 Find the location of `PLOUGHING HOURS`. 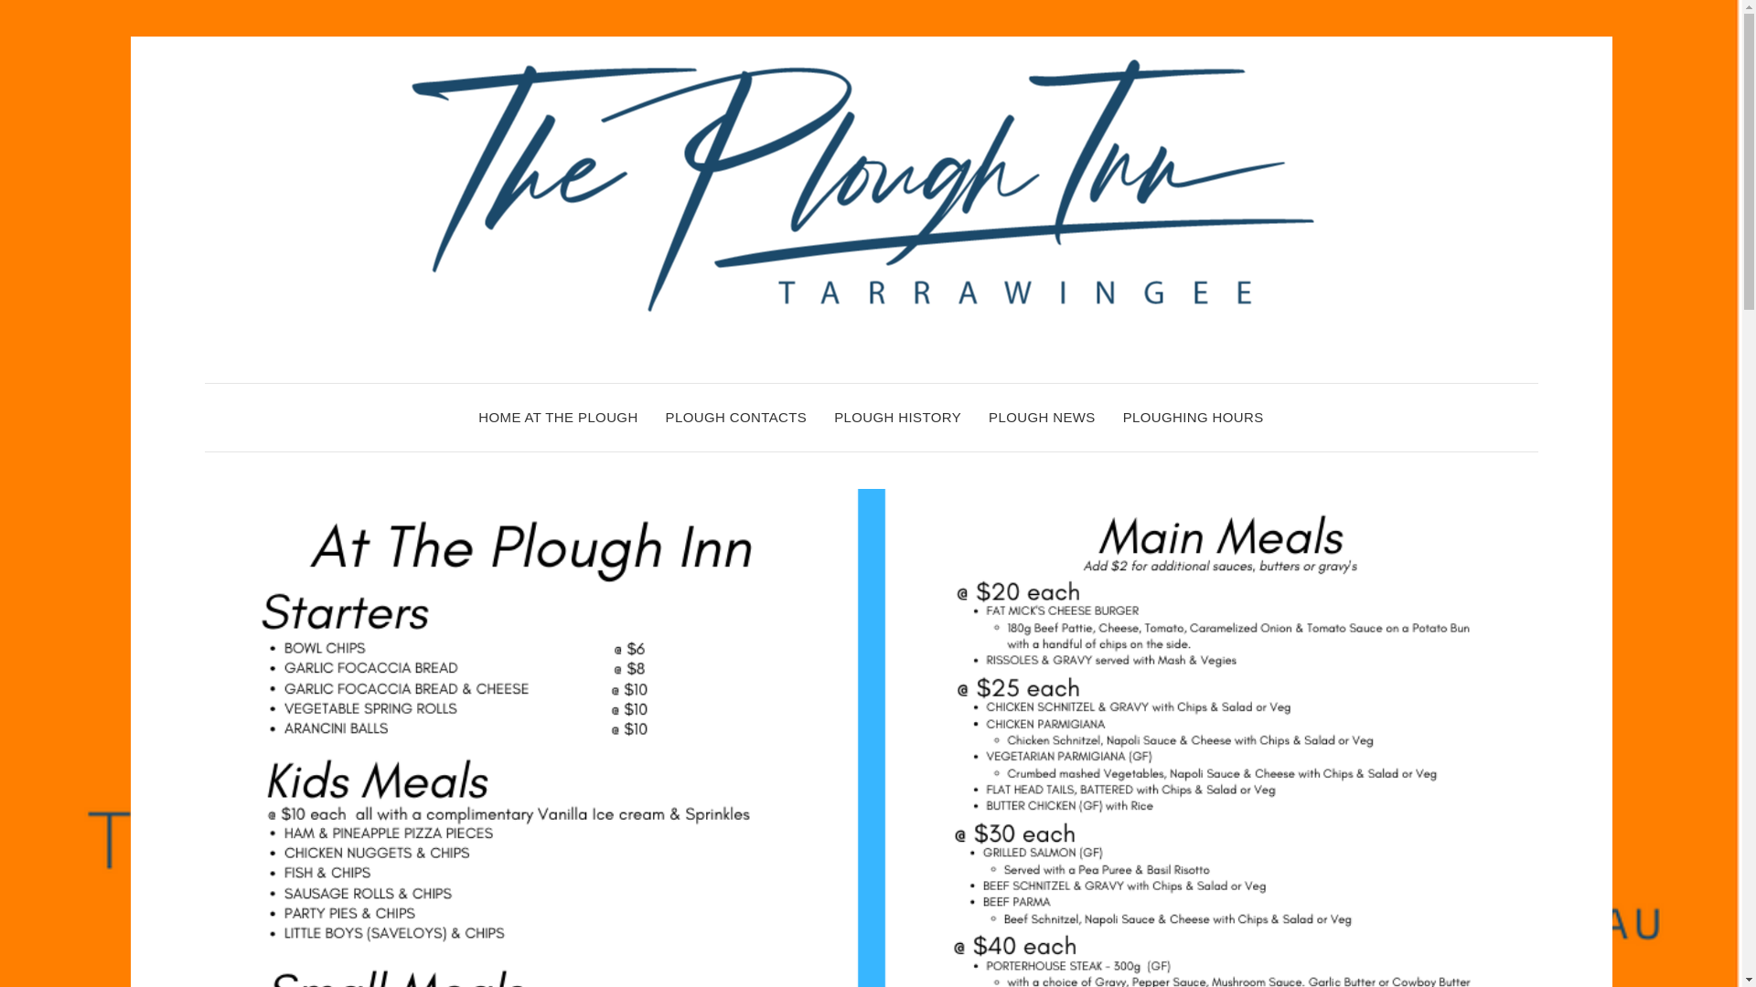

PLOUGHING HOURS is located at coordinates (1194, 417).